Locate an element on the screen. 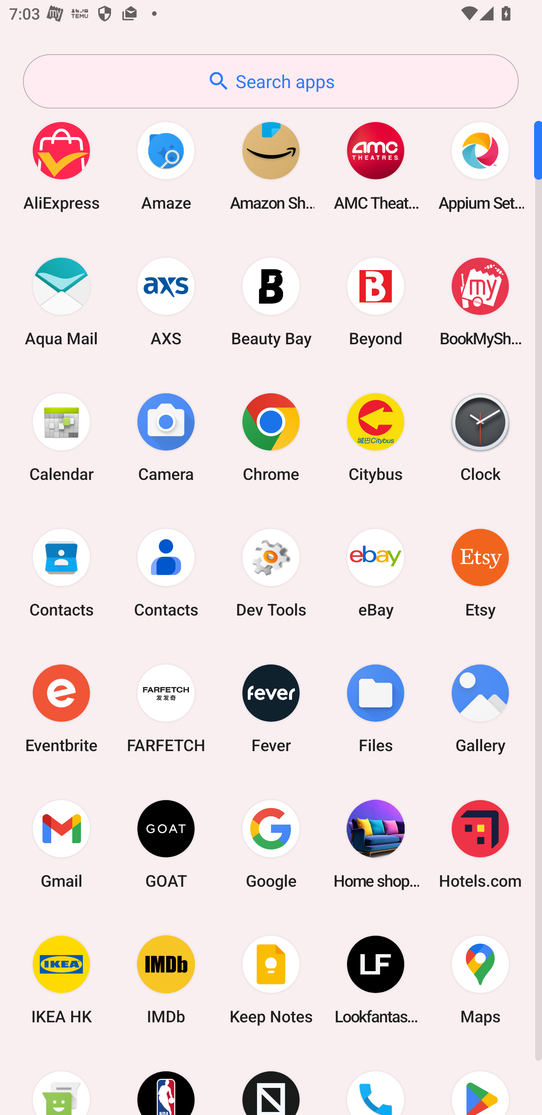 The height and width of the screenshot is (1115, 542). Gmail is located at coordinates (61, 844).